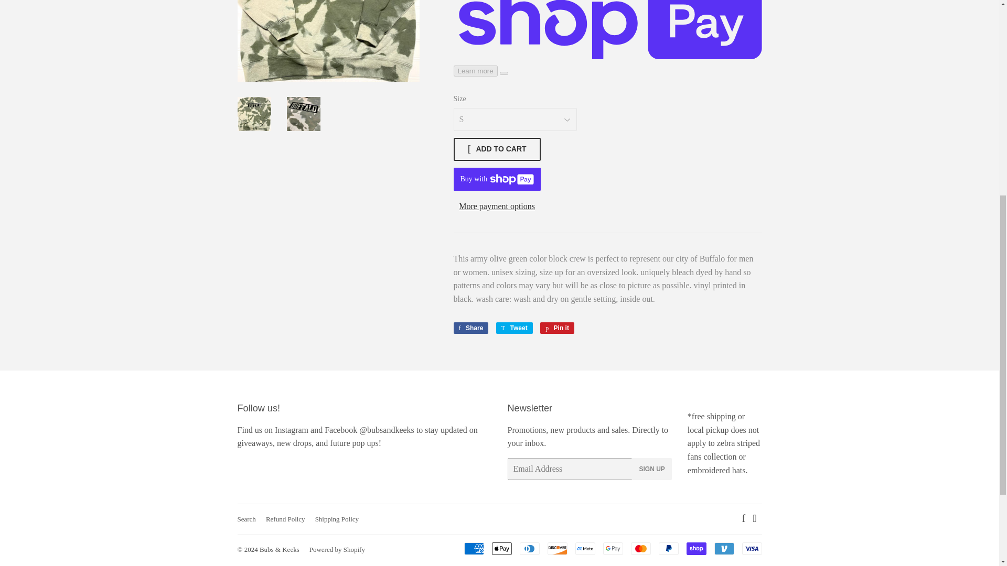 The height and width of the screenshot is (566, 1007). I want to click on Google Pay, so click(613, 548).